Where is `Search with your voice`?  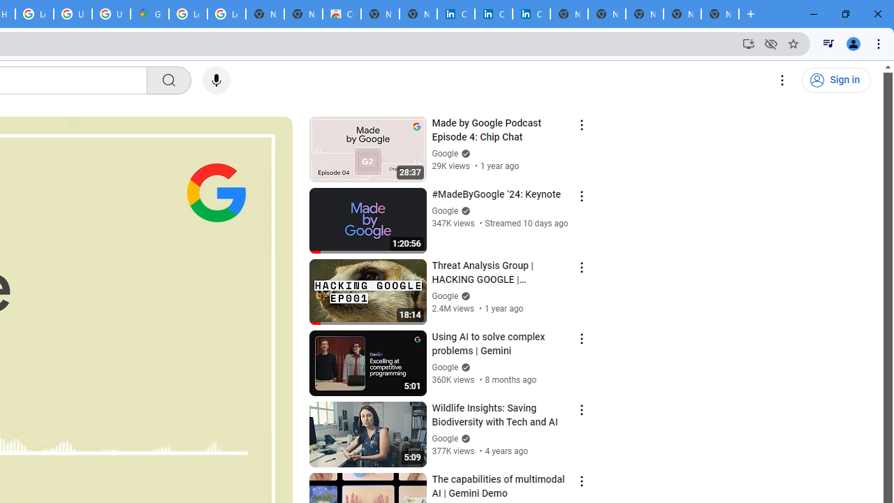
Search with your voice is located at coordinates (217, 80).